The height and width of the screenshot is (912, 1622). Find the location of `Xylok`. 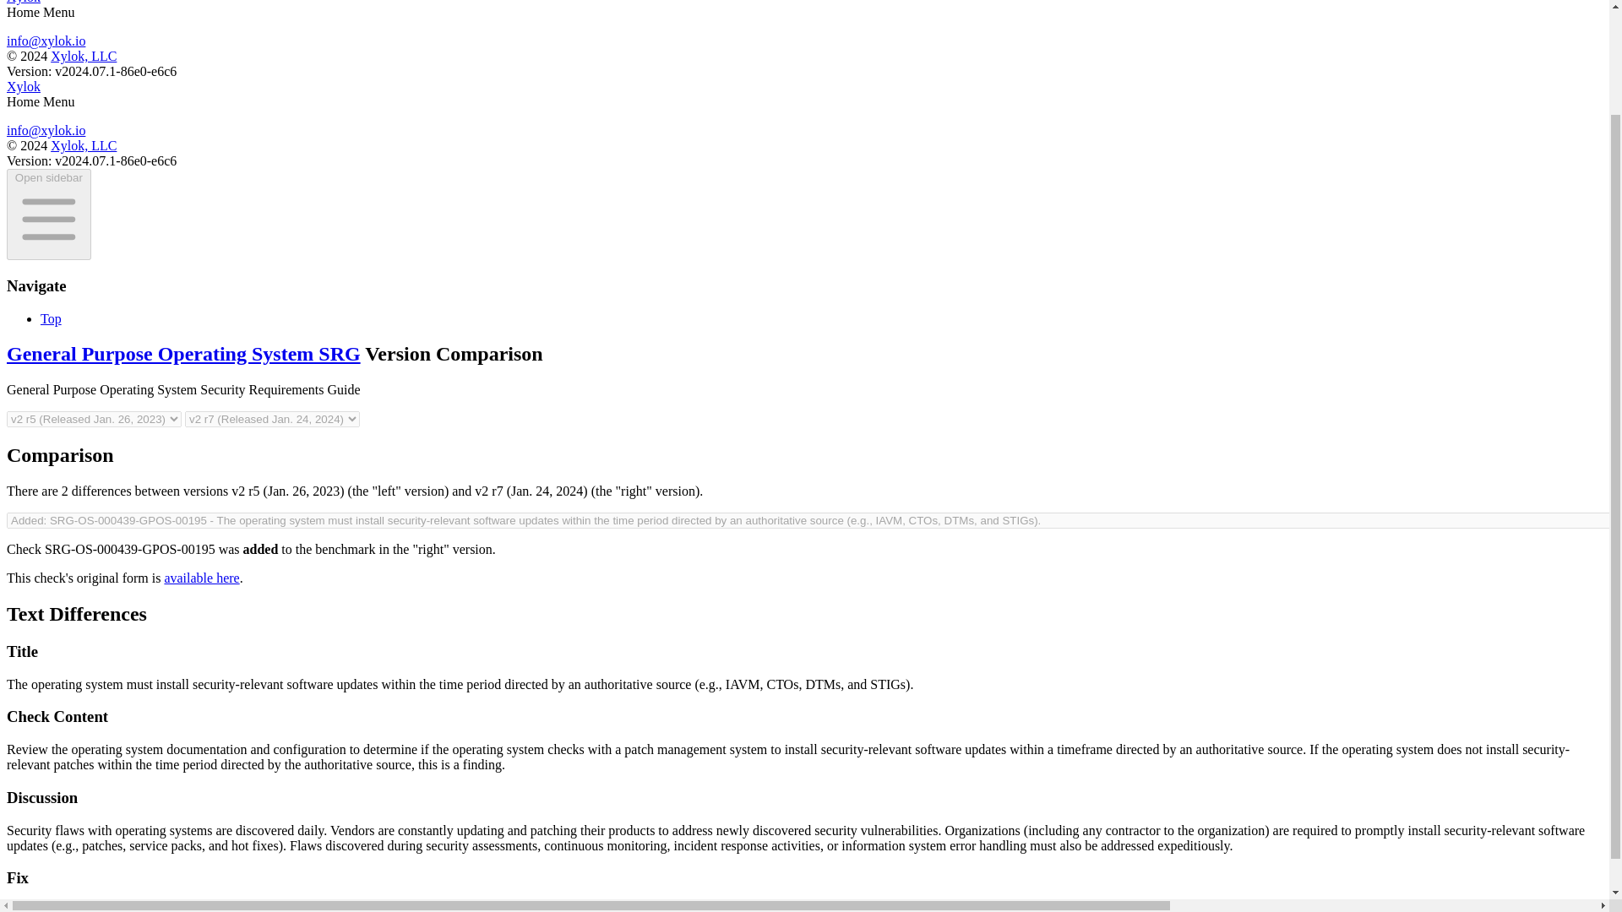

Xylok is located at coordinates (24, 2).